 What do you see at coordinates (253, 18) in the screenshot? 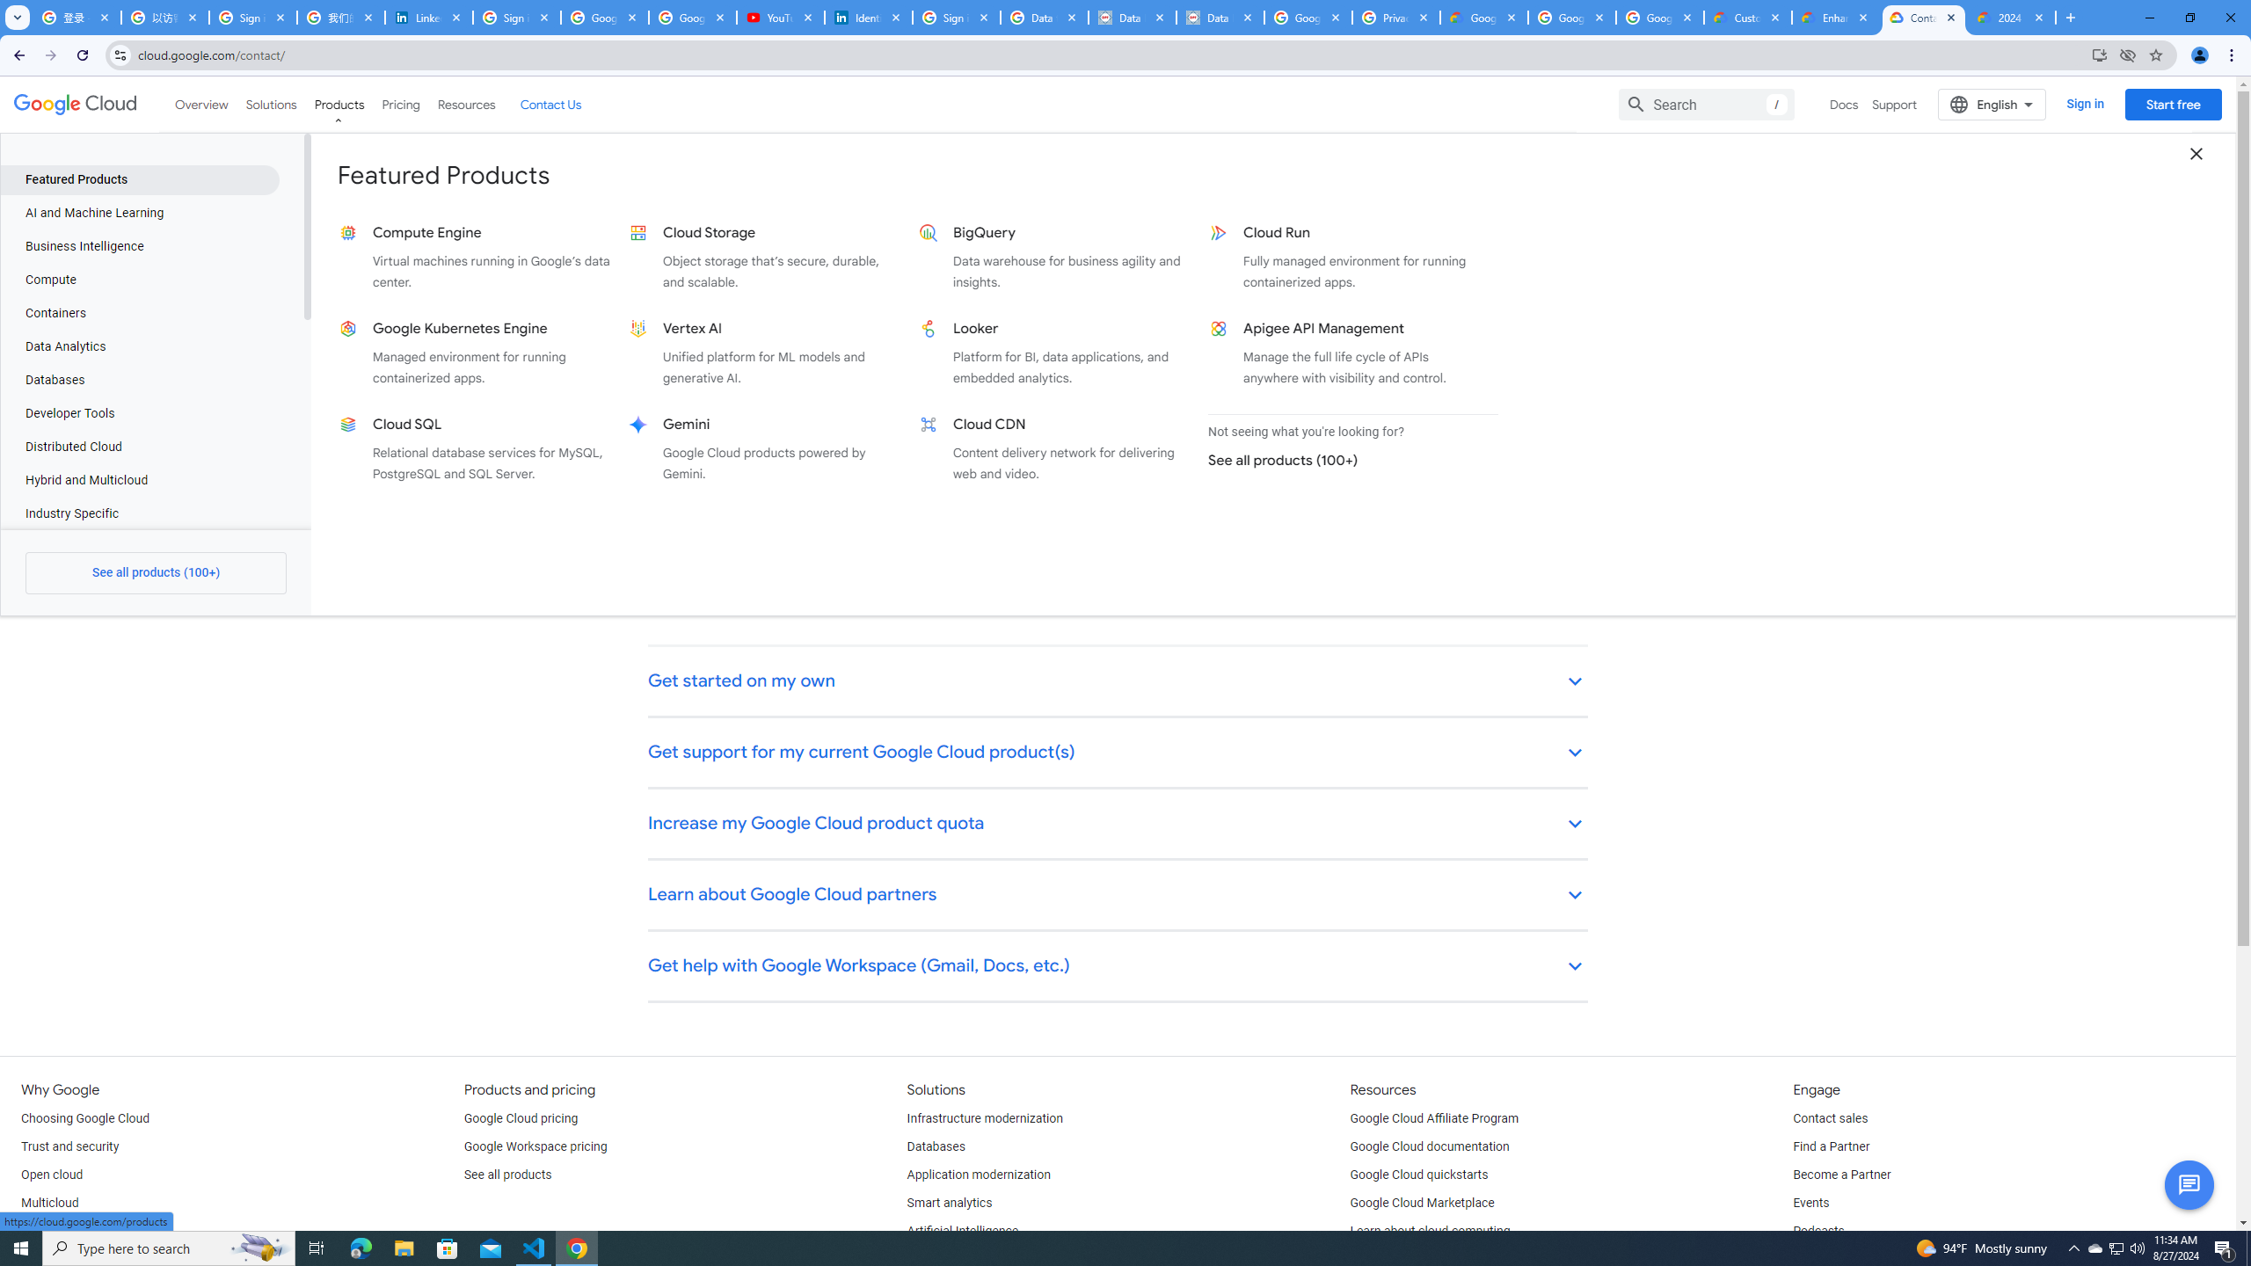
I see `Sign in - Google Accounts` at bounding box center [253, 18].